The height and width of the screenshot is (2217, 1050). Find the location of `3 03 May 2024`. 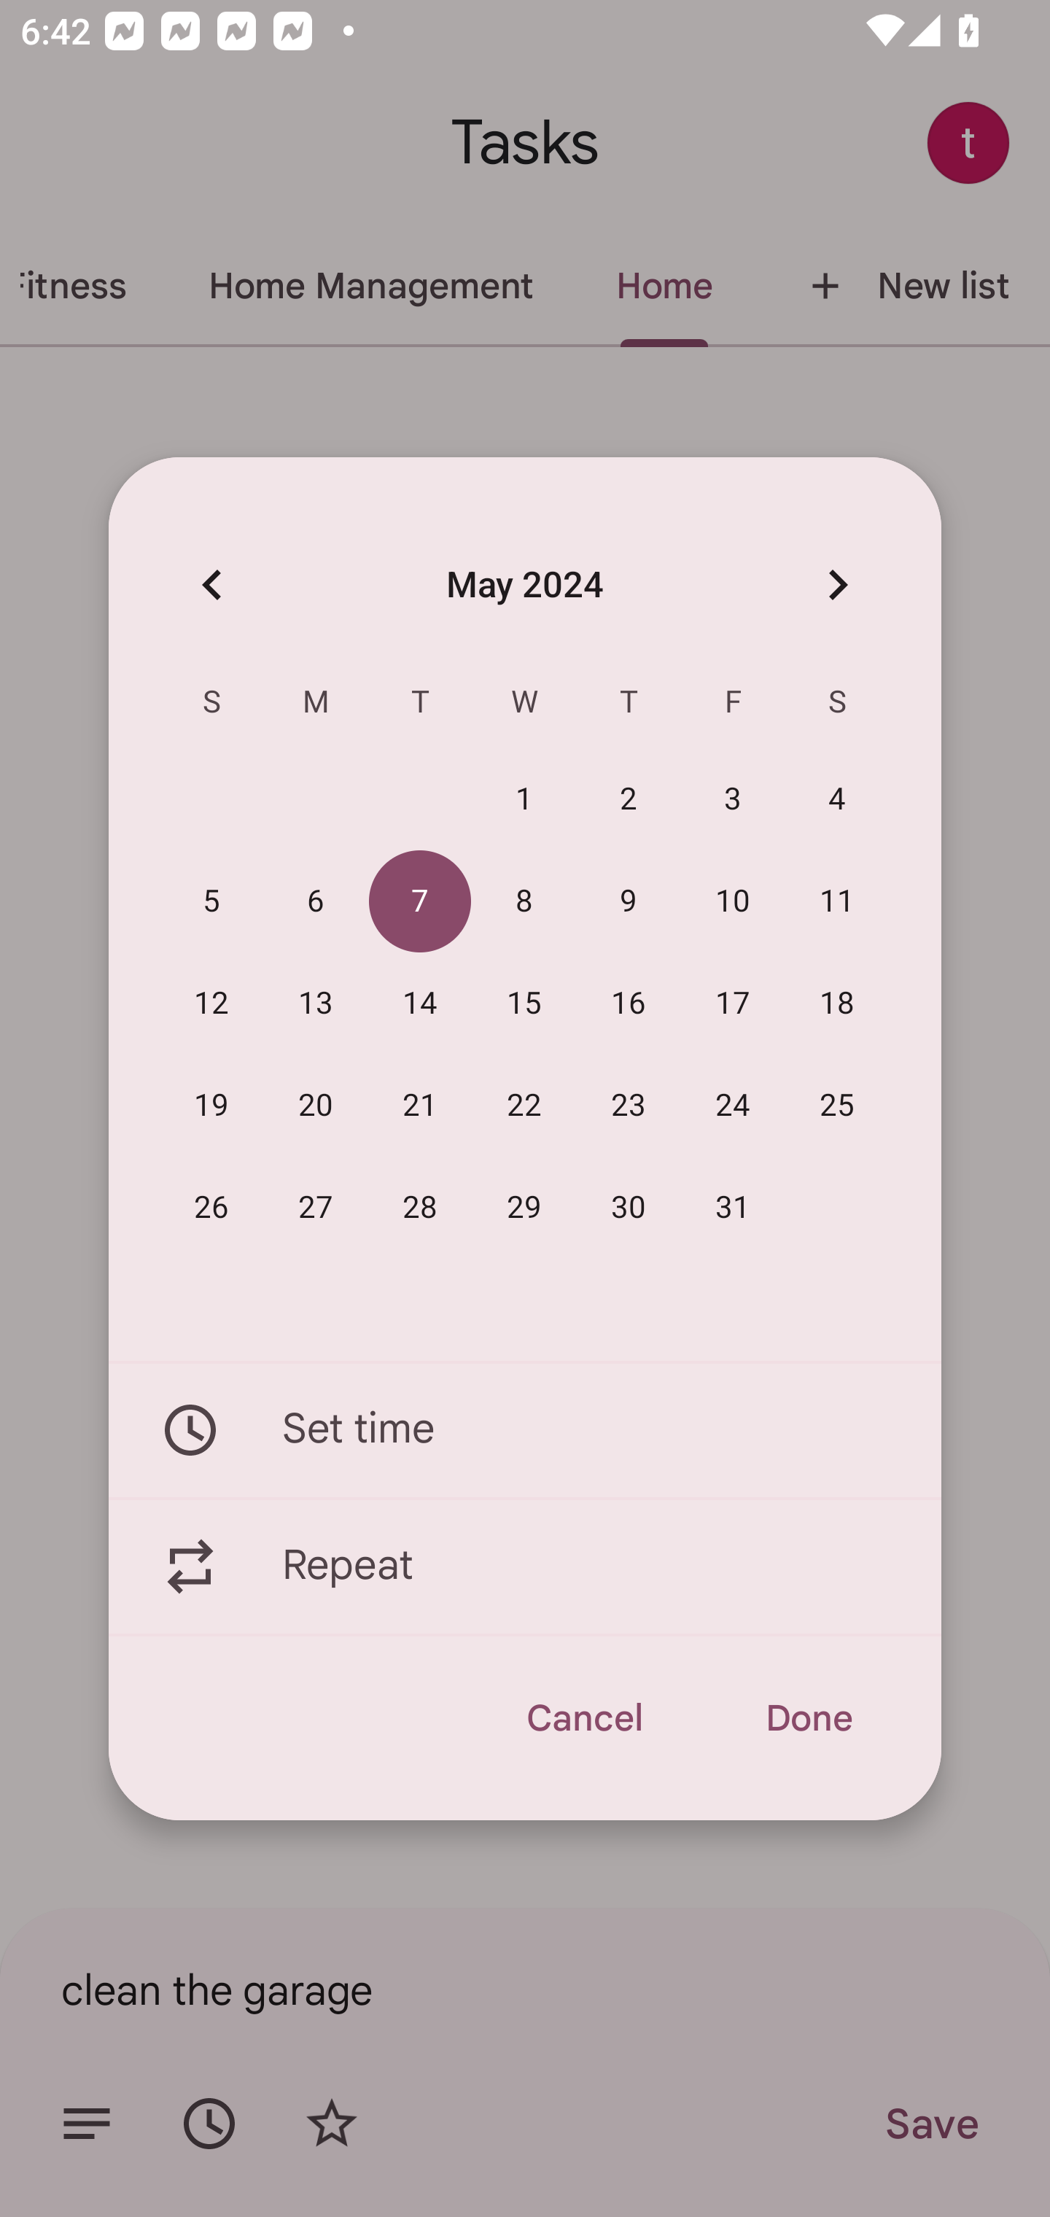

3 03 May 2024 is located at coordinates (734, 800).